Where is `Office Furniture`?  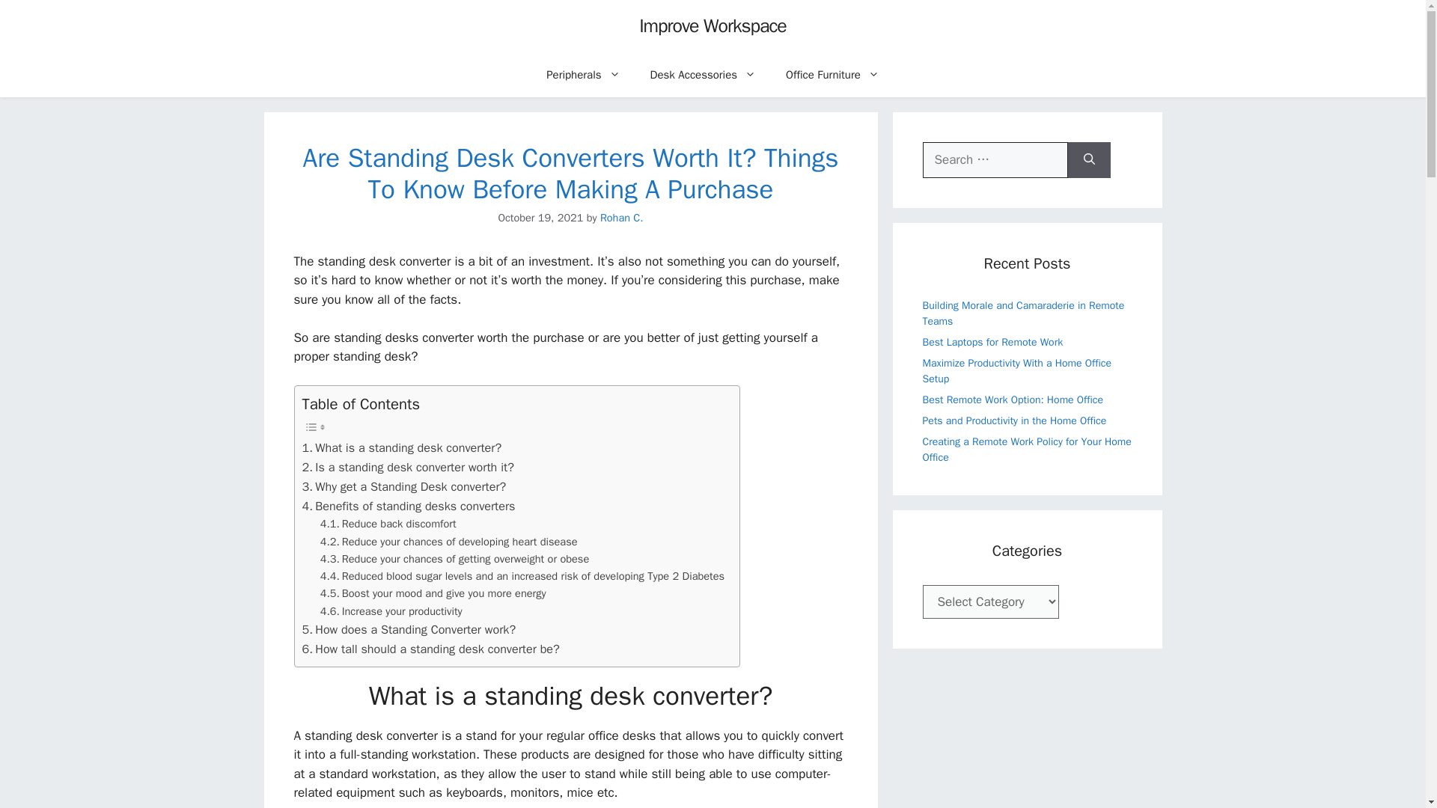
Office Furniture is located at coordinates (832, 75).